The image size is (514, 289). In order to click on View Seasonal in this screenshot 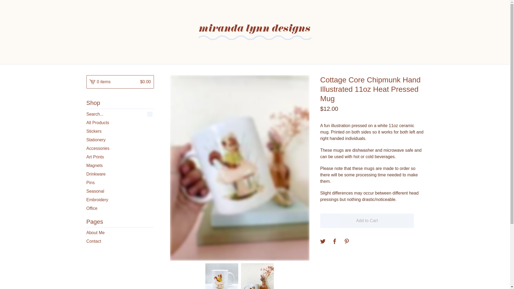, I will do `click(120, 191)`.